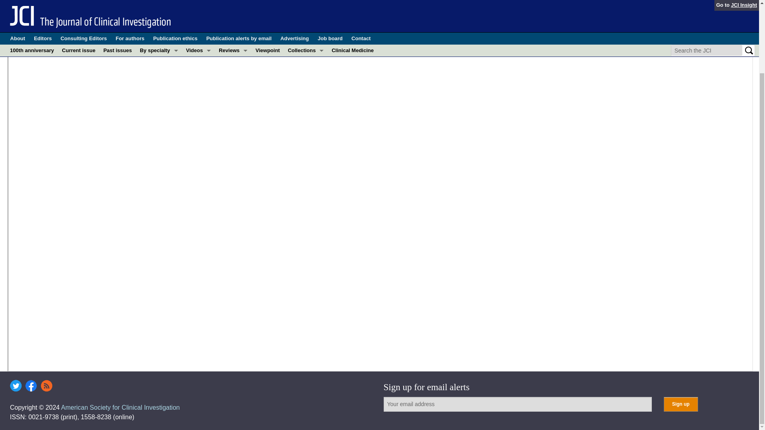 This screenshot has width=765, height=430. What do you see at coordinates (16, 385) in the screenshot?
I see `Twitter` at bounding box center [16, 385].